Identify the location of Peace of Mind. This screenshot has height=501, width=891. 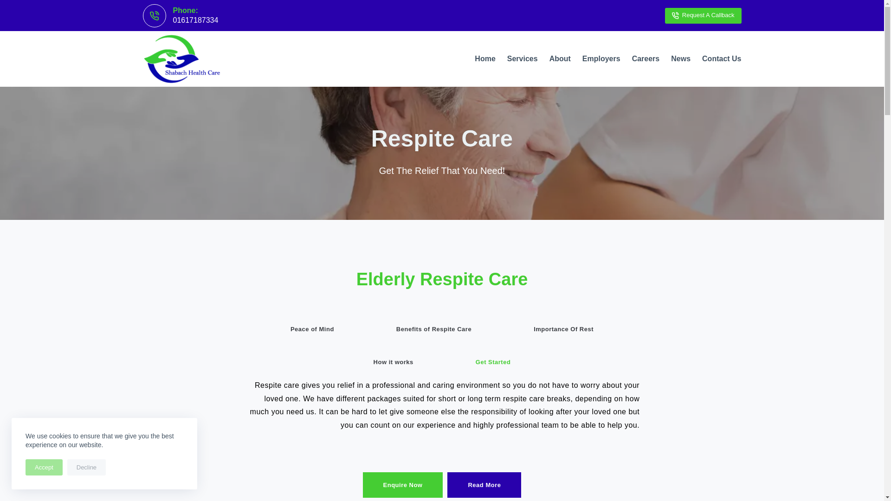
(312, 329).